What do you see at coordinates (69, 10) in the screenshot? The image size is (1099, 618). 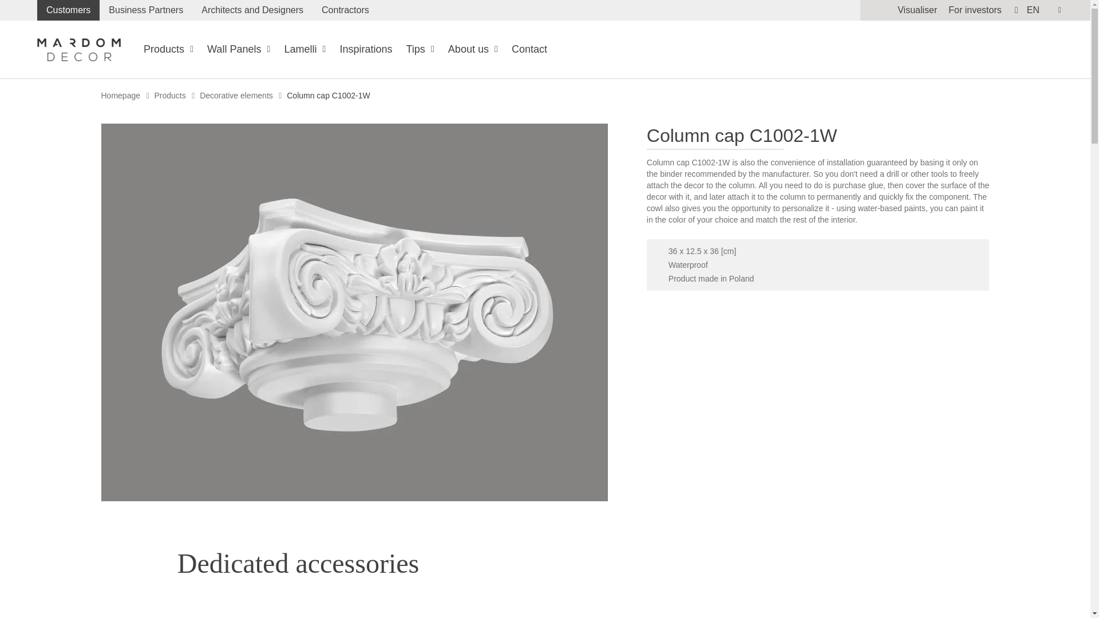 I see `Customers` at bounding box center [69, 10].